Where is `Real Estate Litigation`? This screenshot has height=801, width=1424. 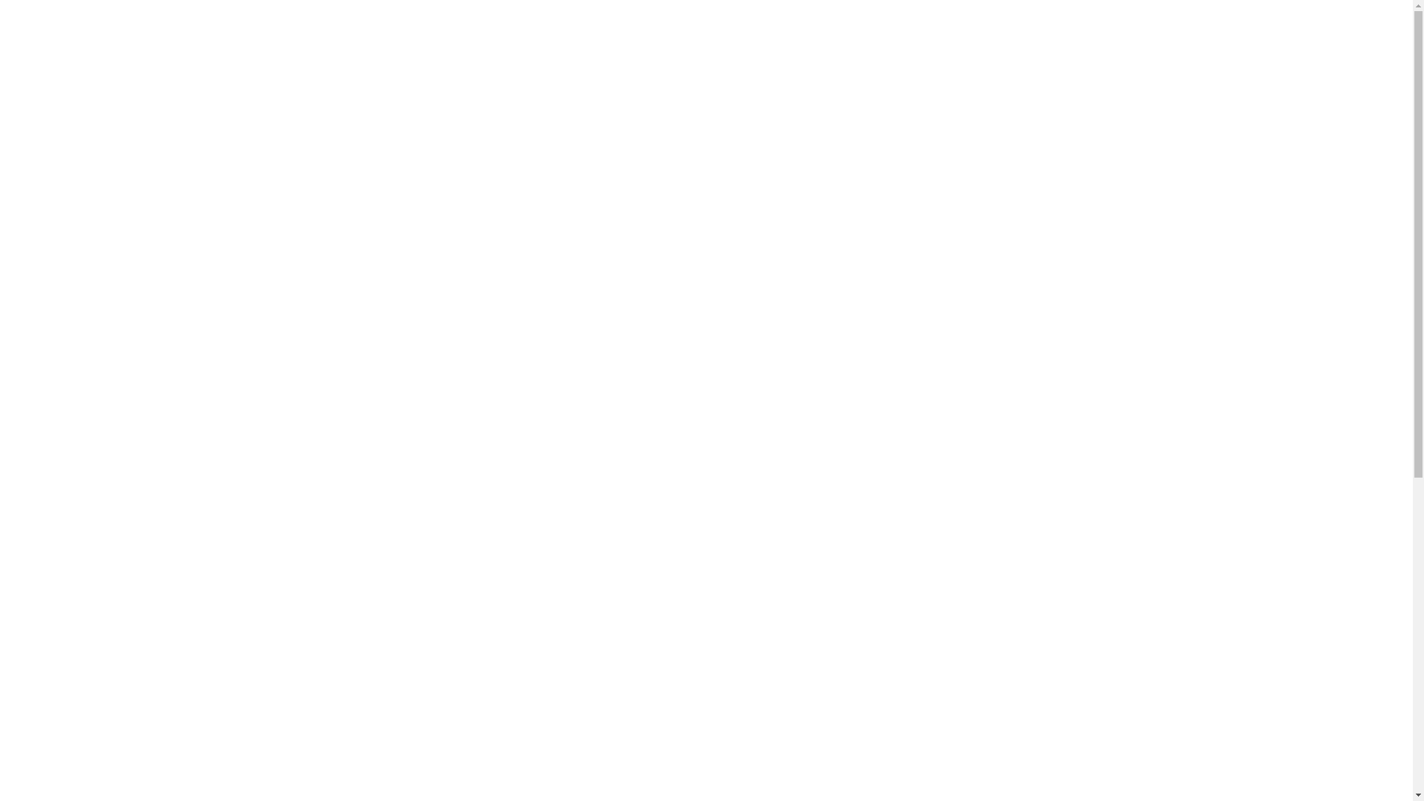
Real Estate Litigation is located at coordinates (920, 457).